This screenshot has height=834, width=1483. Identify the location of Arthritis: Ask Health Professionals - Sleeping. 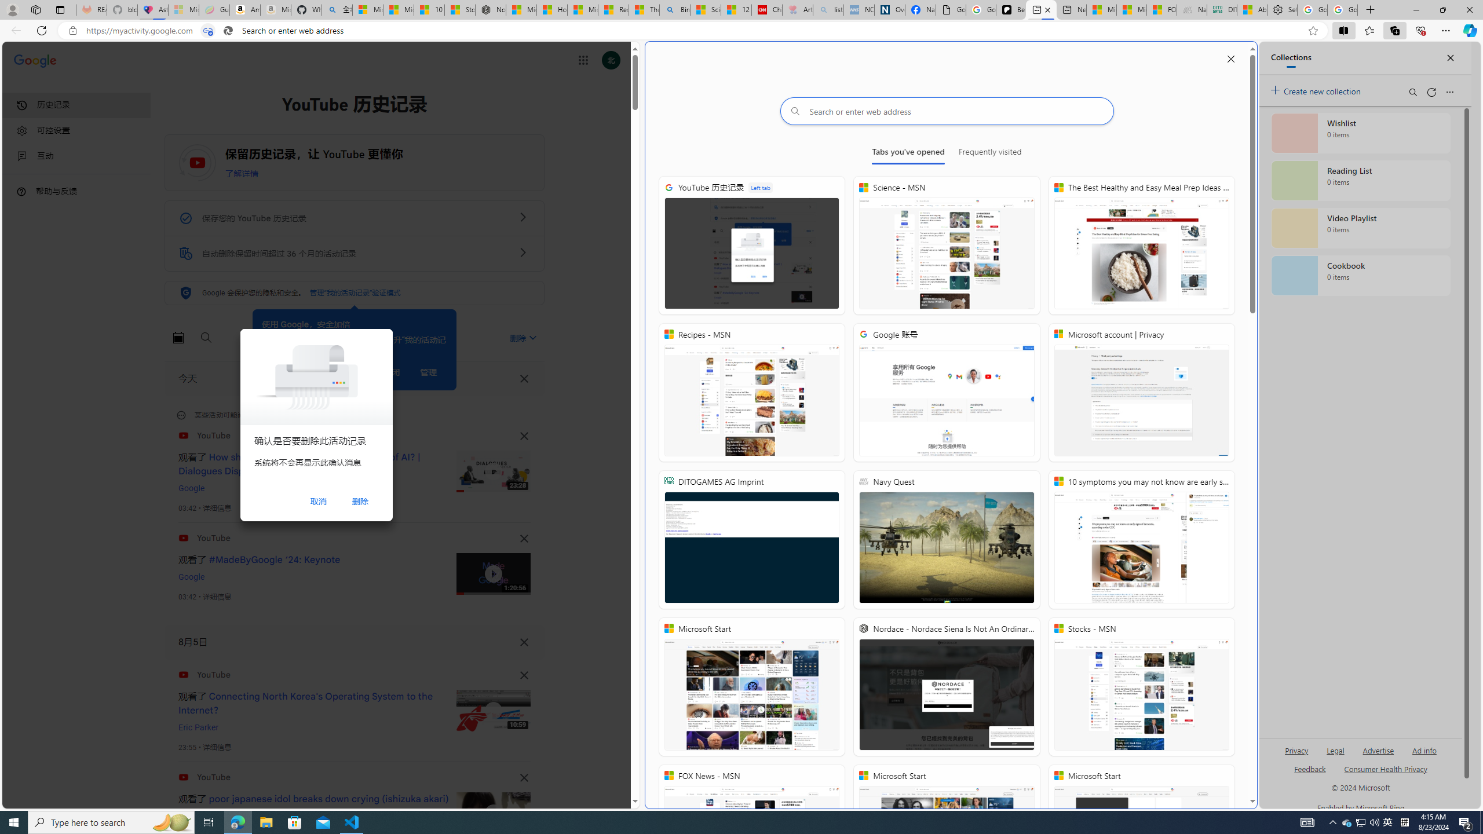
(798, 10).